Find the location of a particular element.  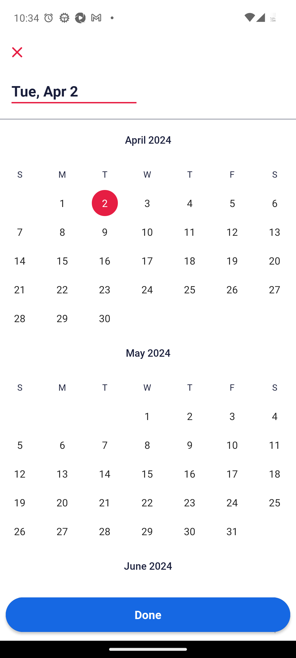

20 Sat, Apr 20, Not Selected is located at coordinates (275, 260).